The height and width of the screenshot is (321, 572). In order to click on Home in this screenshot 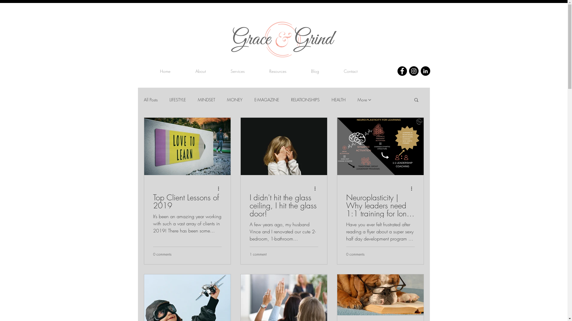, I will do `click(165, 71)`.